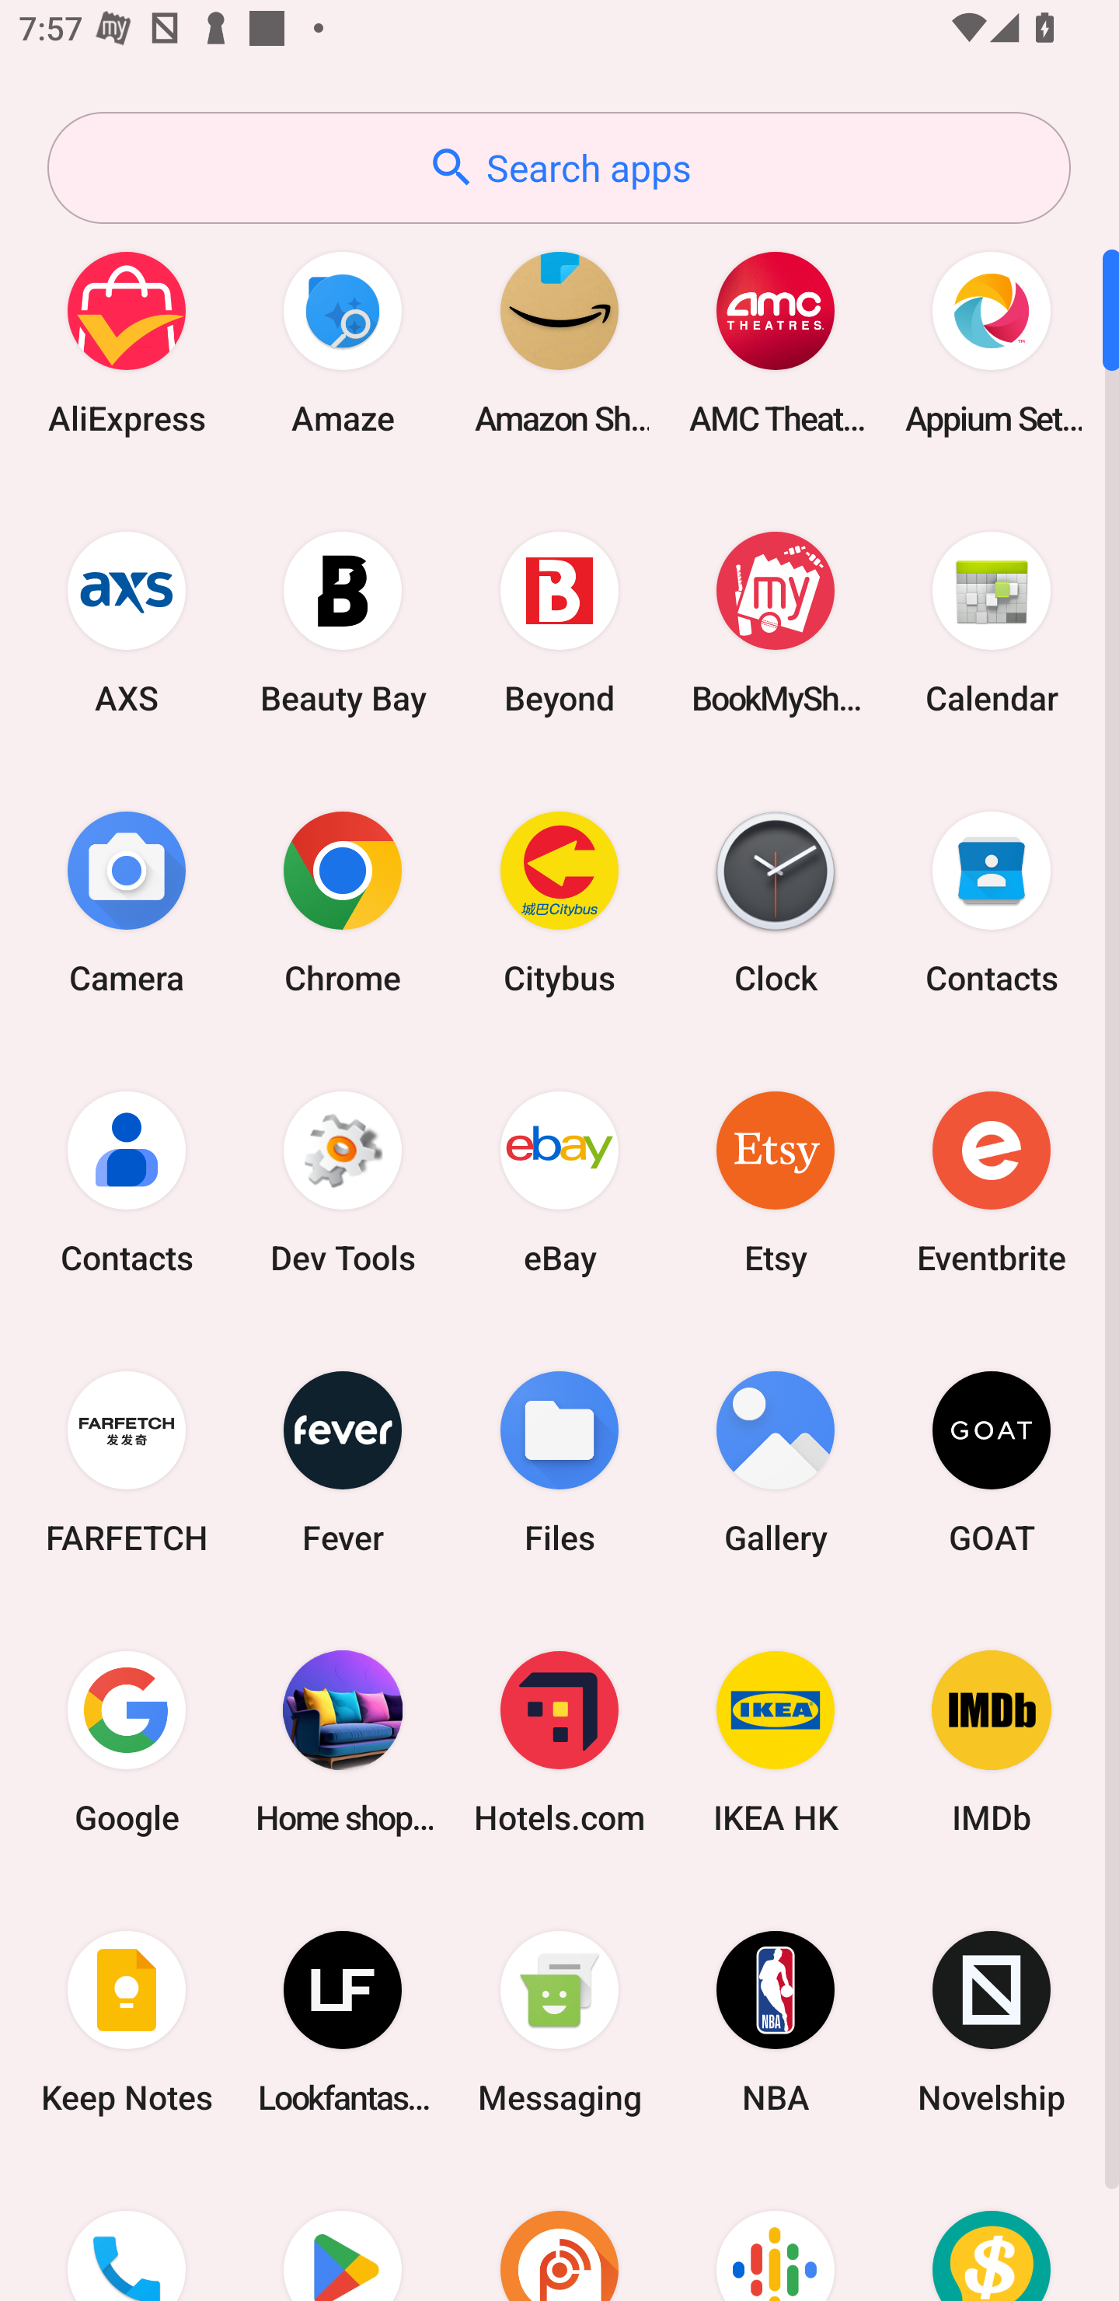 This screenshot has width=1119, height=2301. Describe the element at coordinates (992, 902) in the screenshot. I see `Contacts` at that location.